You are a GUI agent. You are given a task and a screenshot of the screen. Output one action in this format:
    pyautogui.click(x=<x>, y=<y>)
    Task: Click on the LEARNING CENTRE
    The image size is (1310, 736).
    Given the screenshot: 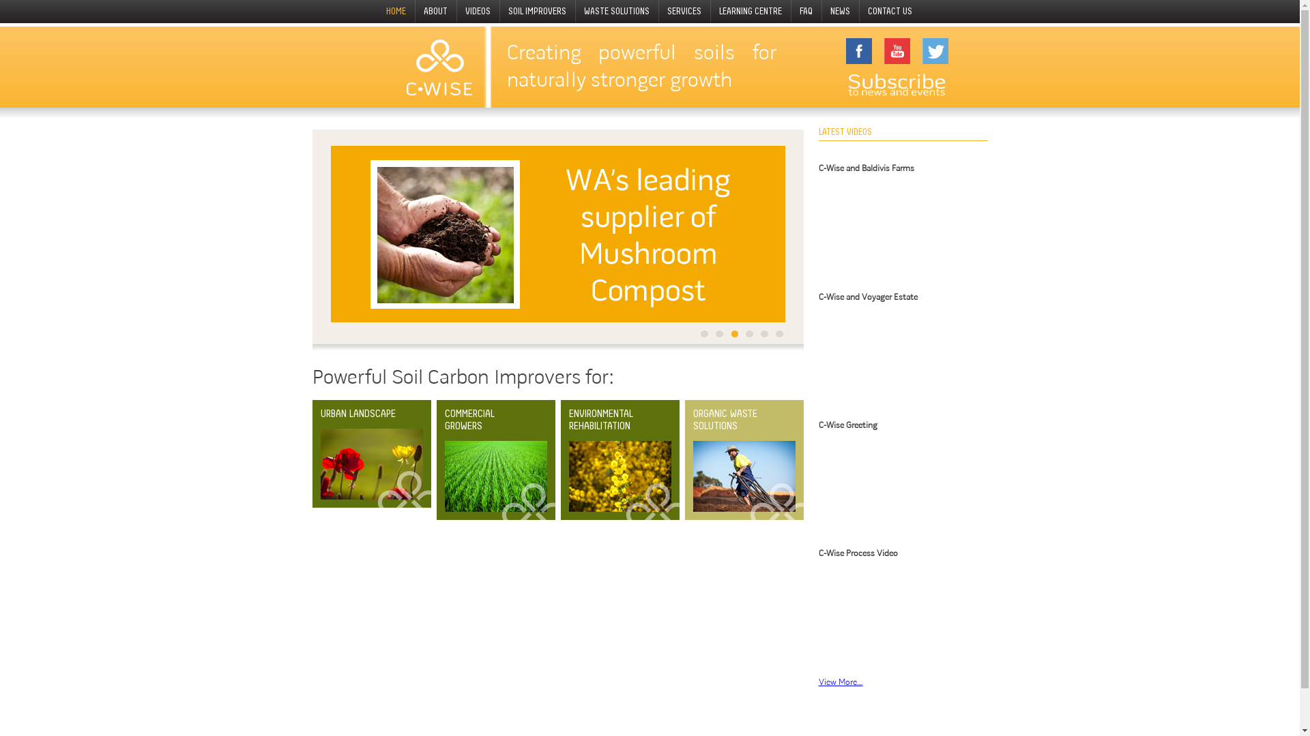 What is the action you would take?
    pyautogui.click(x=751, y=12)
    